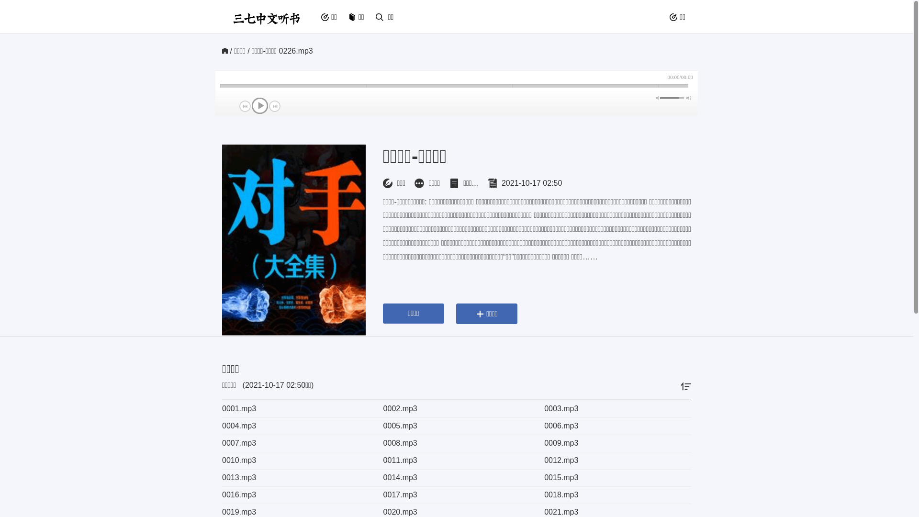 The width and height of the screenshot is (919, 517). Describe the element at coordinates (291, 461) in the screenshot. I see `0010.mp3` at that location.